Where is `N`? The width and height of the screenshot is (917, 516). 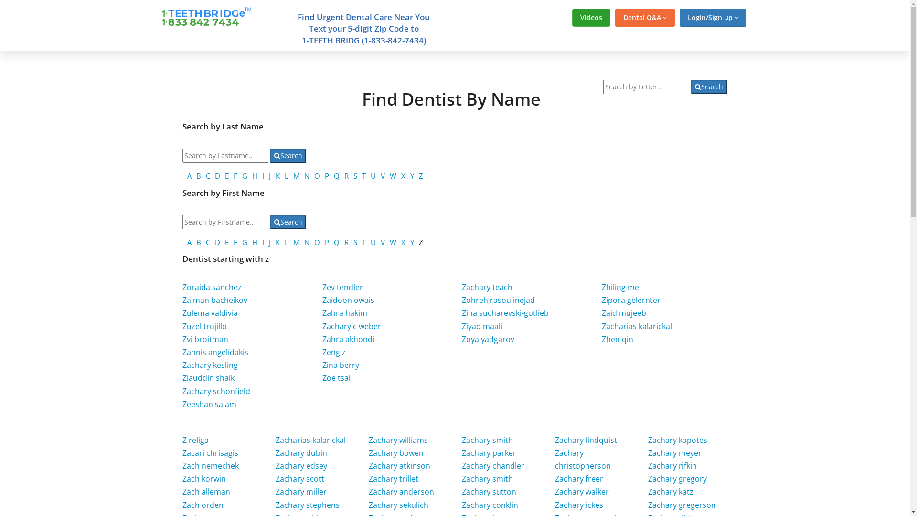 N is located at coordinates (307, 176).